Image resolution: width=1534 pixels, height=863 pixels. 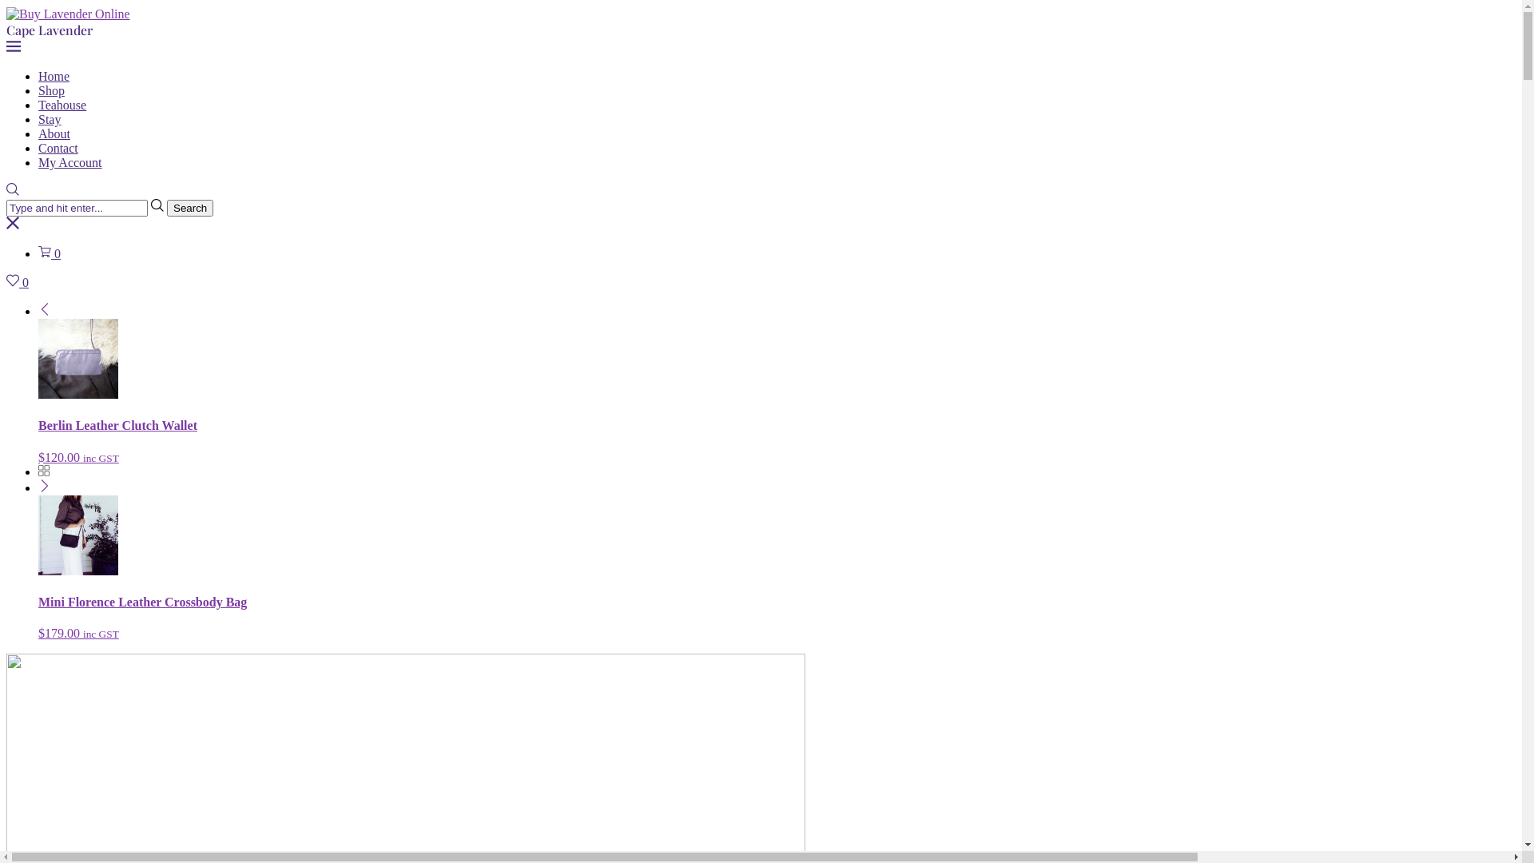 What do you see at coordinates (190, 208) in the screenshot?
I see `Search` at bounding box center [190, 208].